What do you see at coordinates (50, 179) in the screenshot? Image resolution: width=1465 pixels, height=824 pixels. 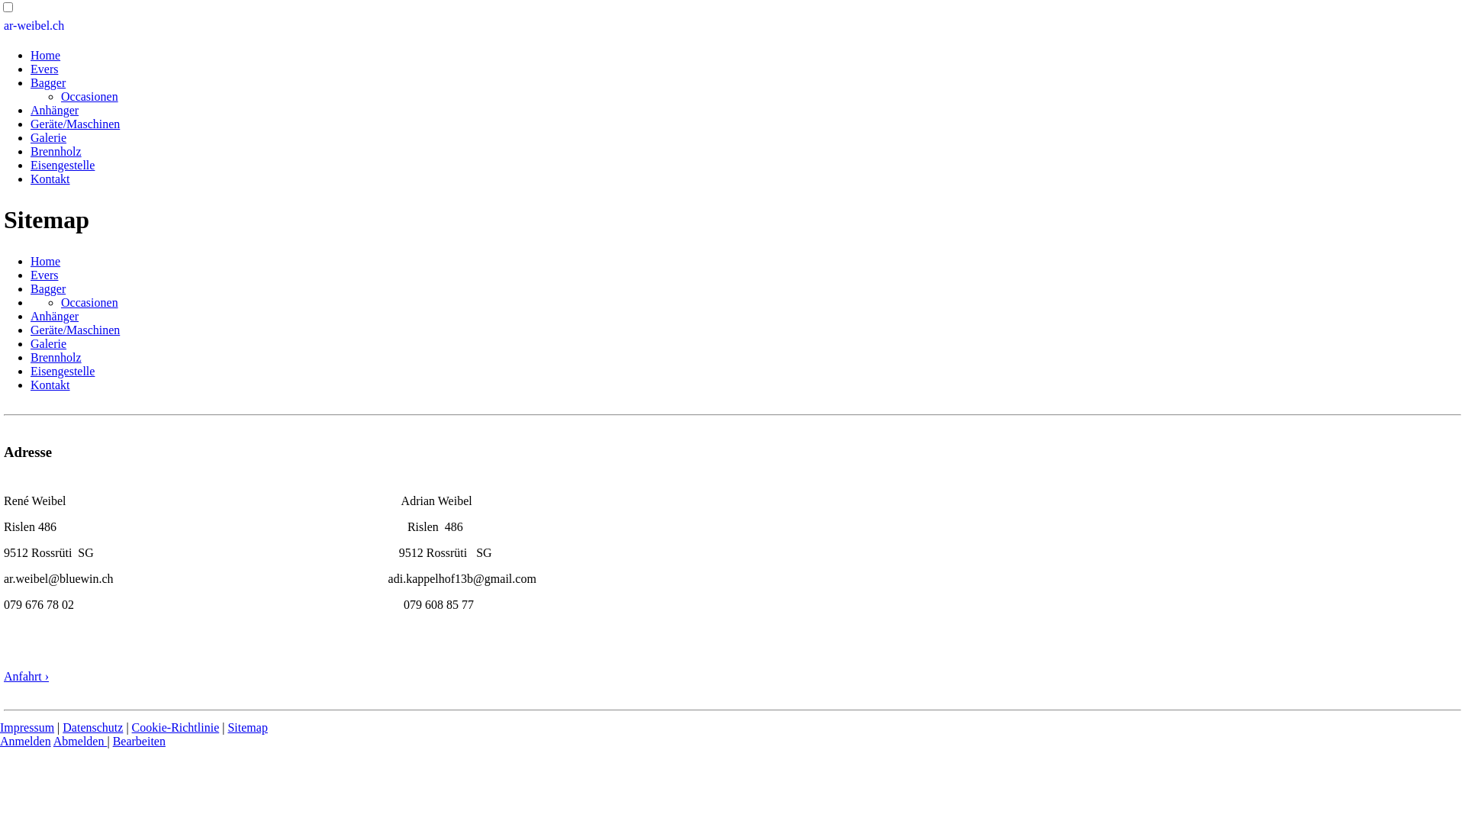 I see `Kontakt` at bounding box center [50, 179].